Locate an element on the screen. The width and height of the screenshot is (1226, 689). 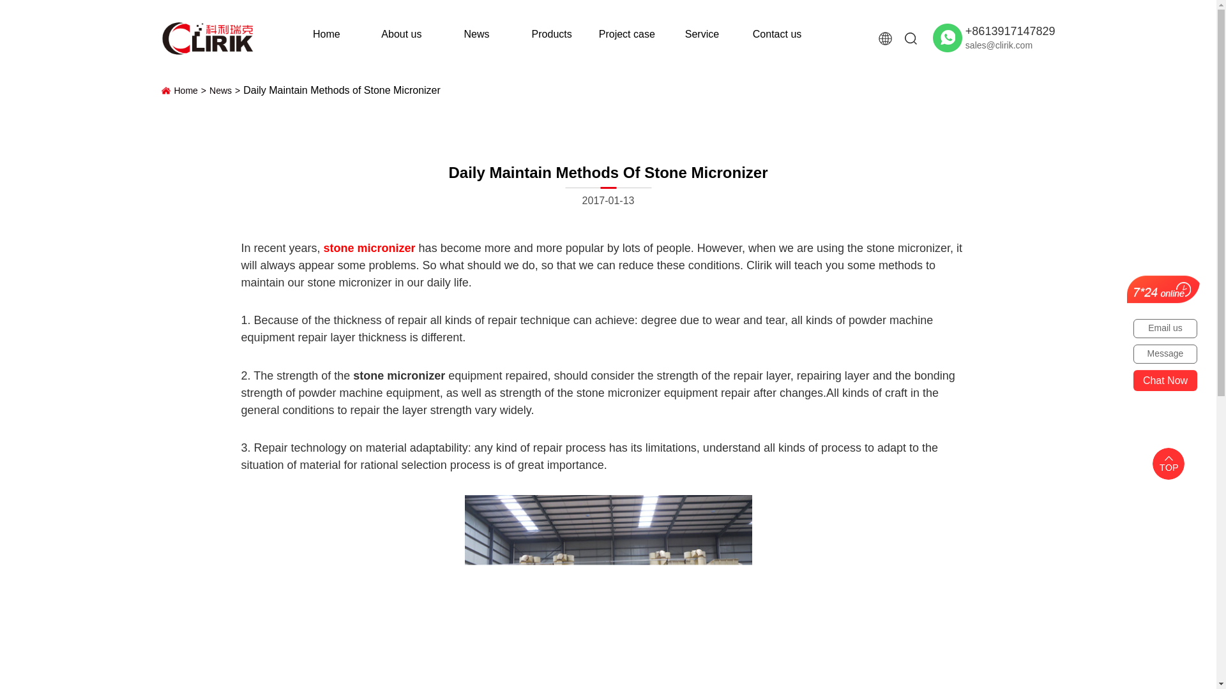
Products is located at coordinates (552, 34).